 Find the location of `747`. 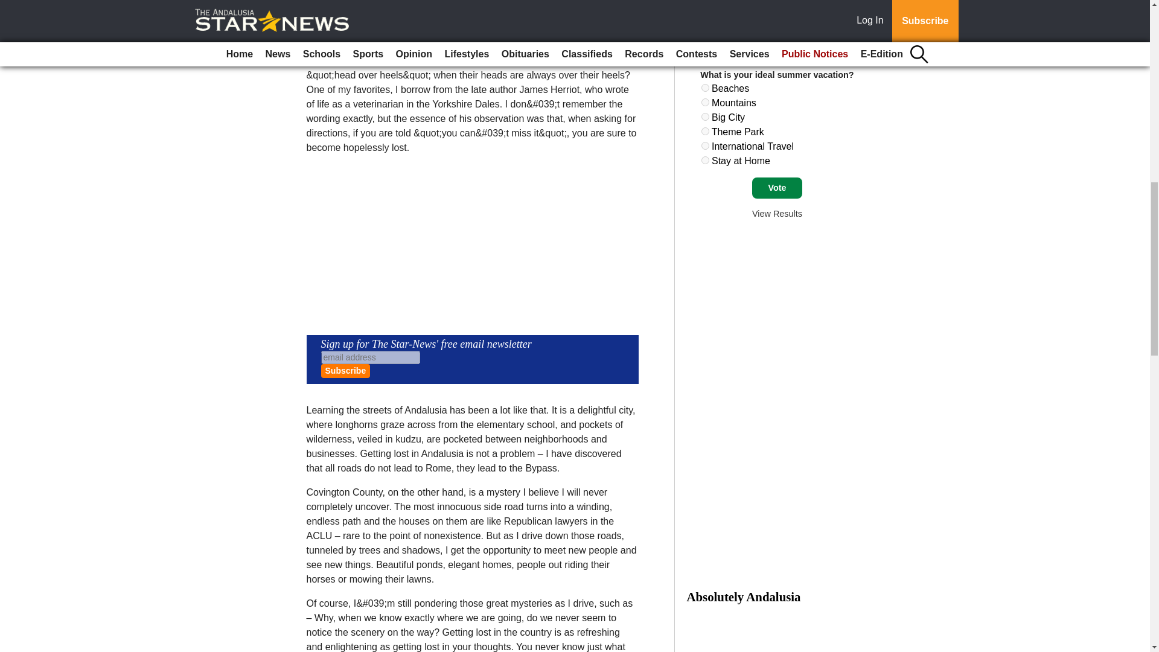

747 is located at coordinates (705, 130).